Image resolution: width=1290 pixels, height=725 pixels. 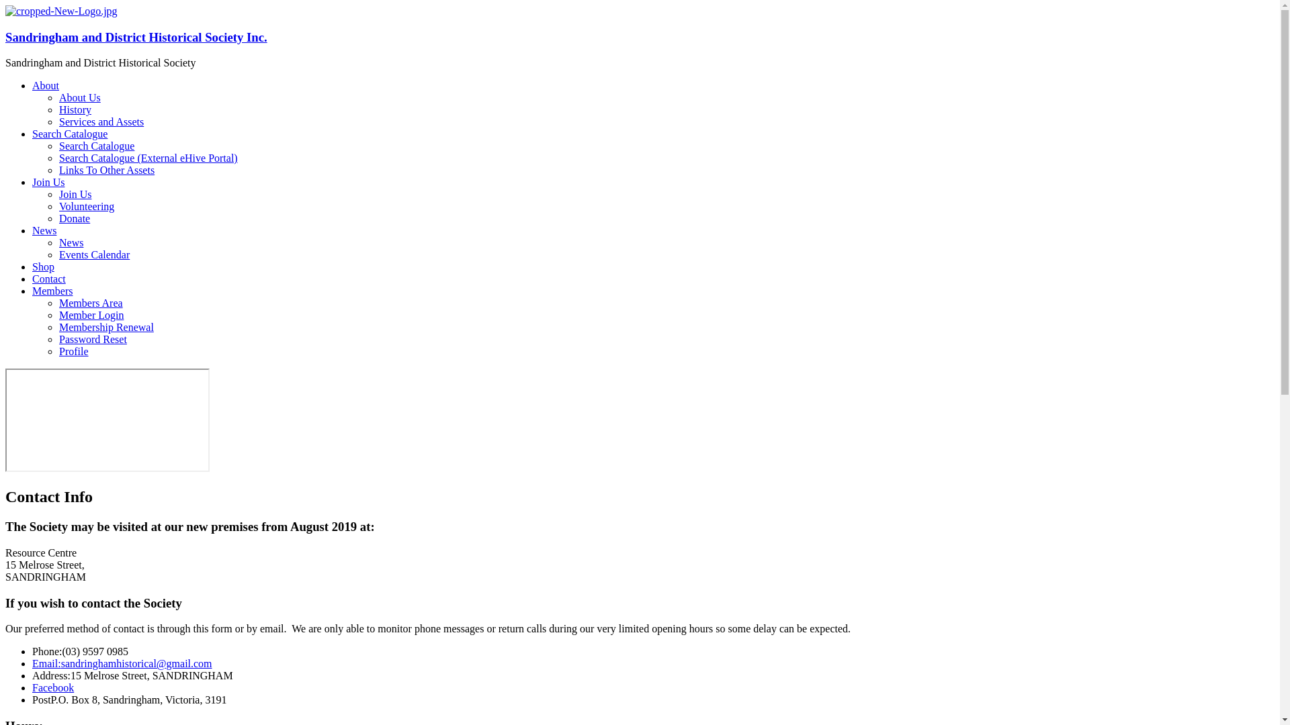 I want to click on Email:sandringhamhistorical@gmail.com, so click(x=122, y=663).